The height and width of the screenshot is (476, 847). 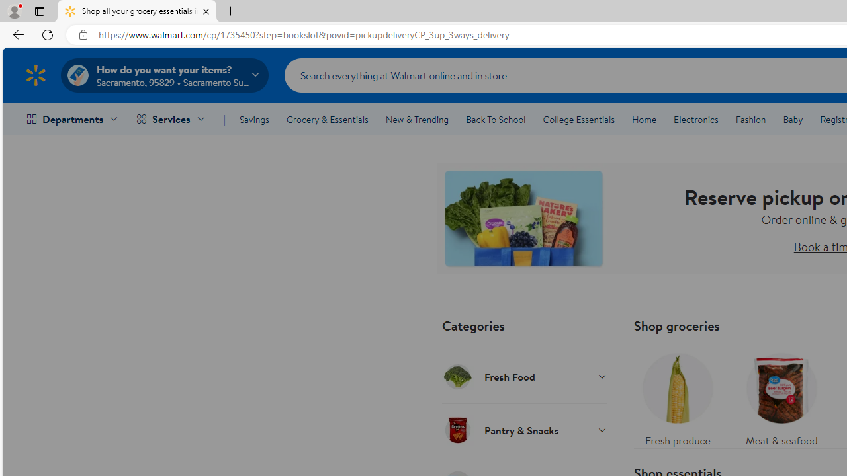 I want to click on Electronics, so click(x=695, y=119).